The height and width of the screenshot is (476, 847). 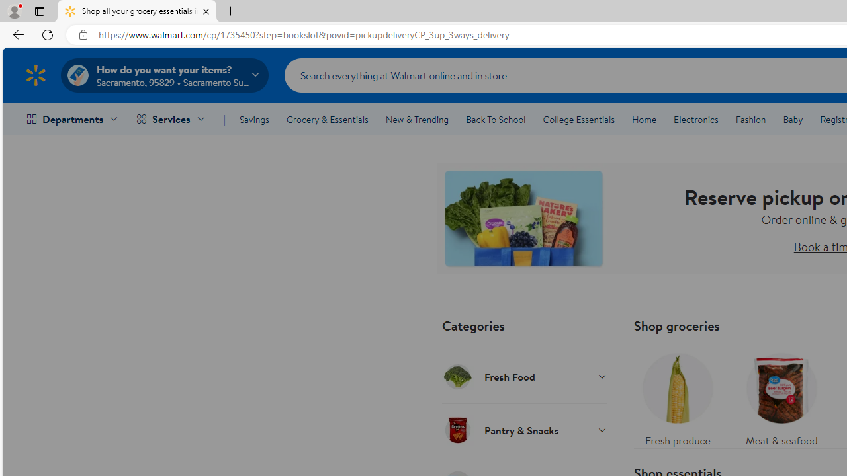 I want to click on Electronics, so click(x=695, y=119).